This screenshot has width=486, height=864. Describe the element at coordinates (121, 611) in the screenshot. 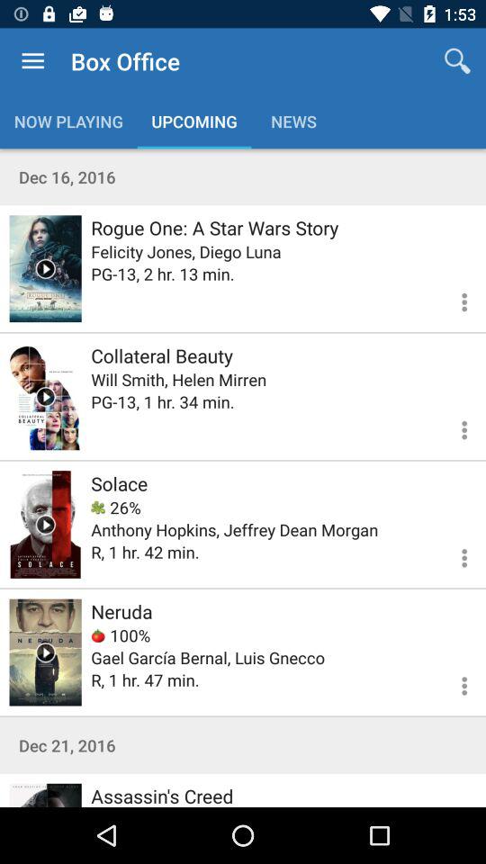

I see `press item above 100%` at that location.